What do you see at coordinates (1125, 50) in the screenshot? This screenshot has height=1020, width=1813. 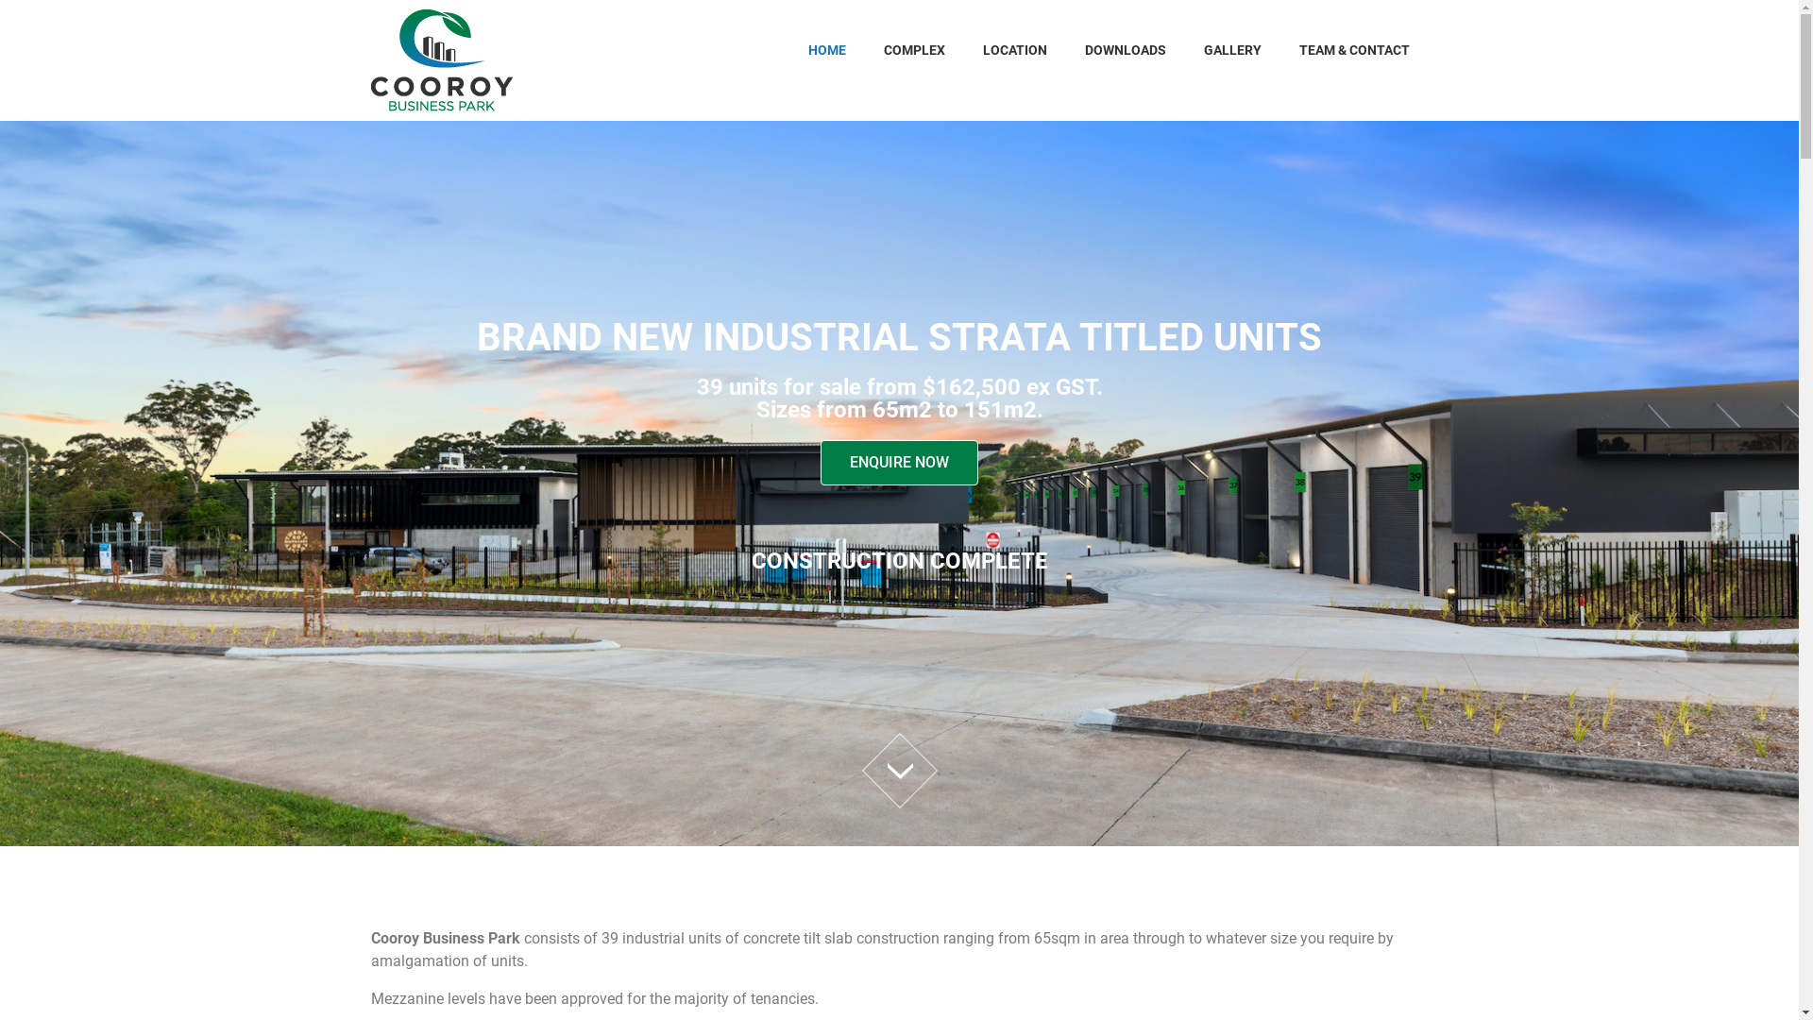 I see `DOWNLOADS` at bounding box center [1125, 50].